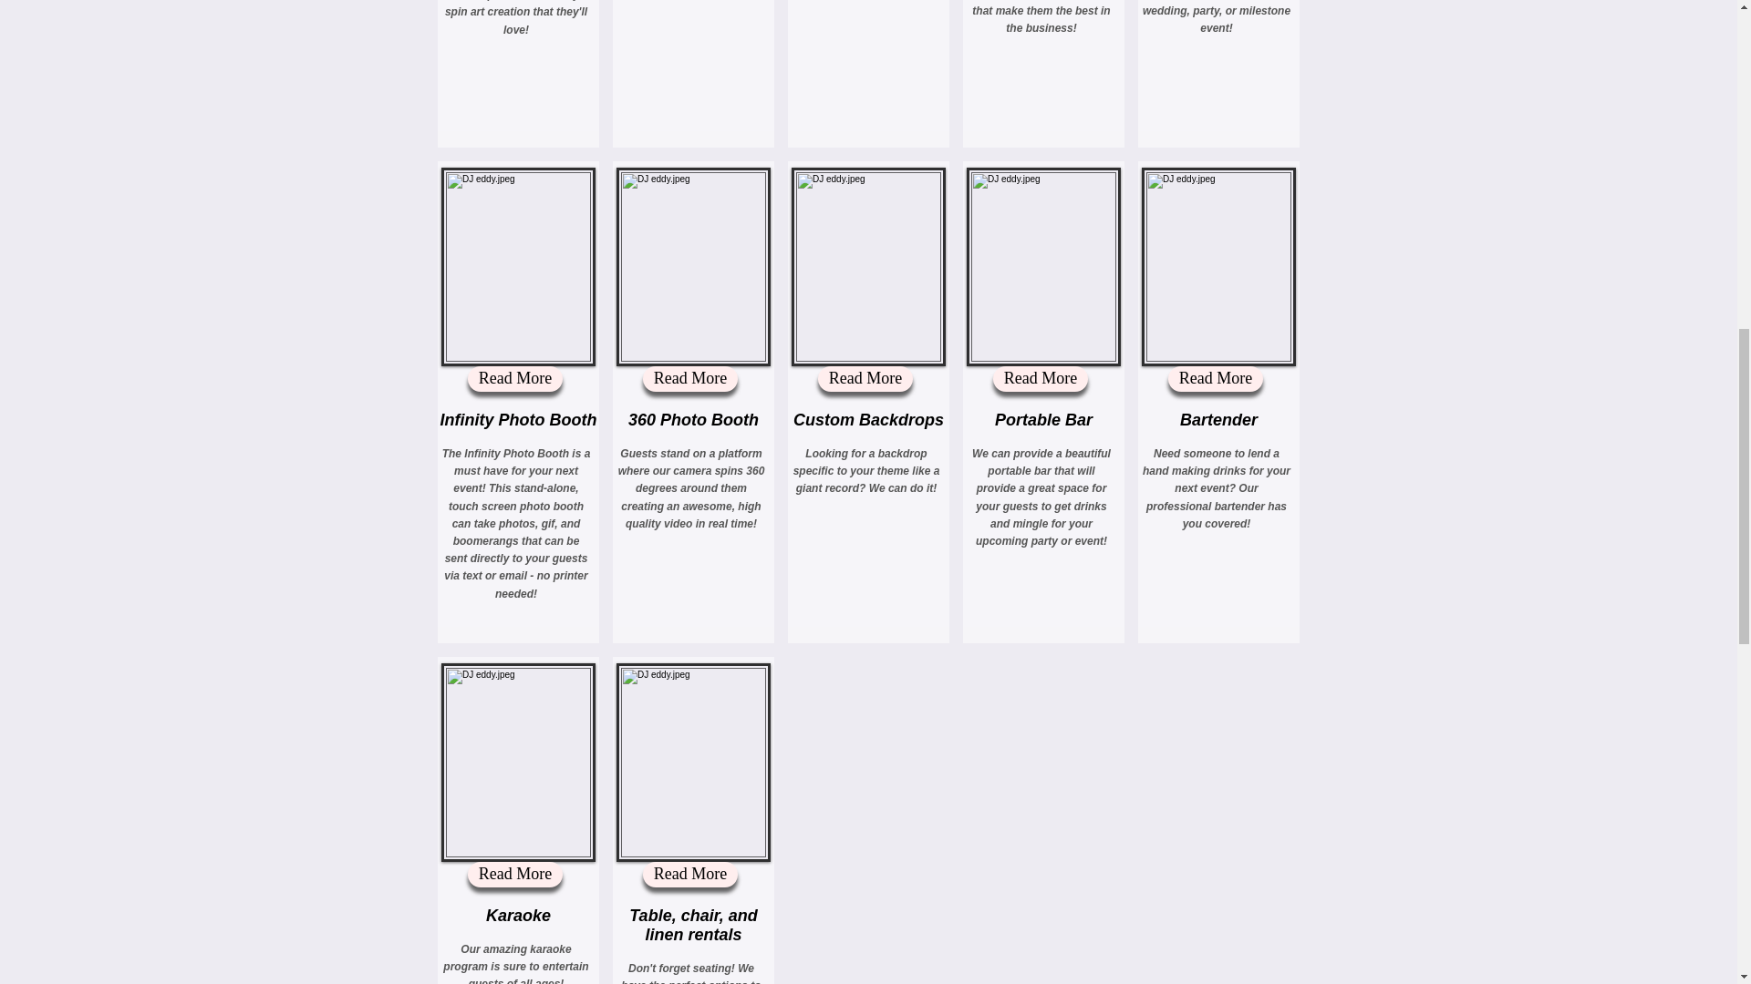 The image size is (1751, 984). What do you see at coordinates (693, 762) in the screenshot?
I see `high top centerpieces.jpg` at bounding box center [693, 762].